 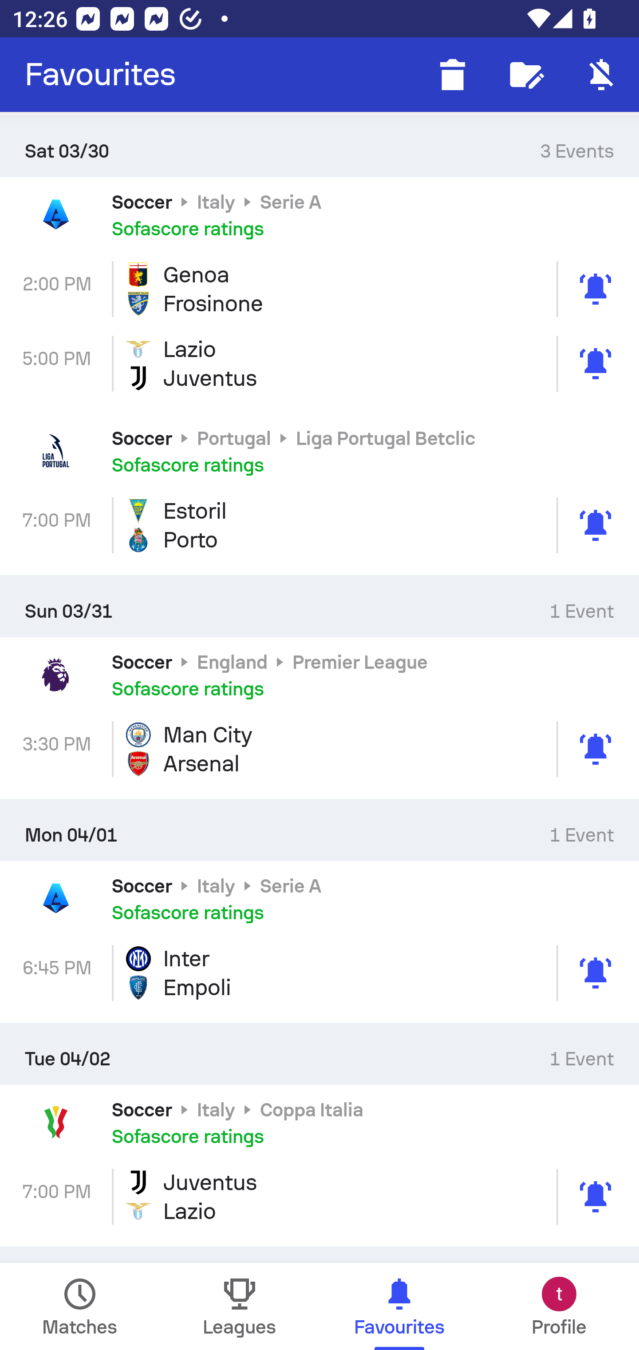 What do you see at coordinates (240, 1306) in the screenshot?
I see `Leagues` at bounding box center [240, 1306].